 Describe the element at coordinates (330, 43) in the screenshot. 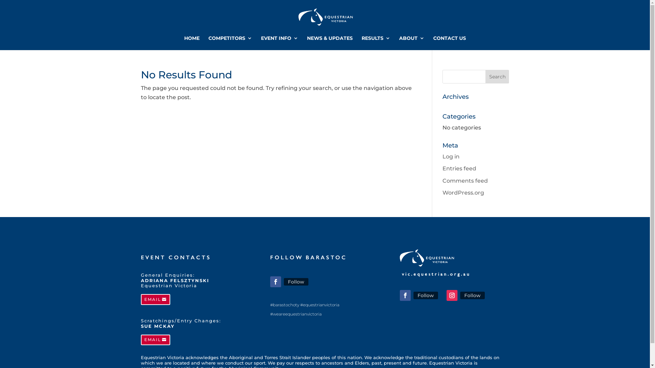

I see `NEWS & UPDATES` at that location.